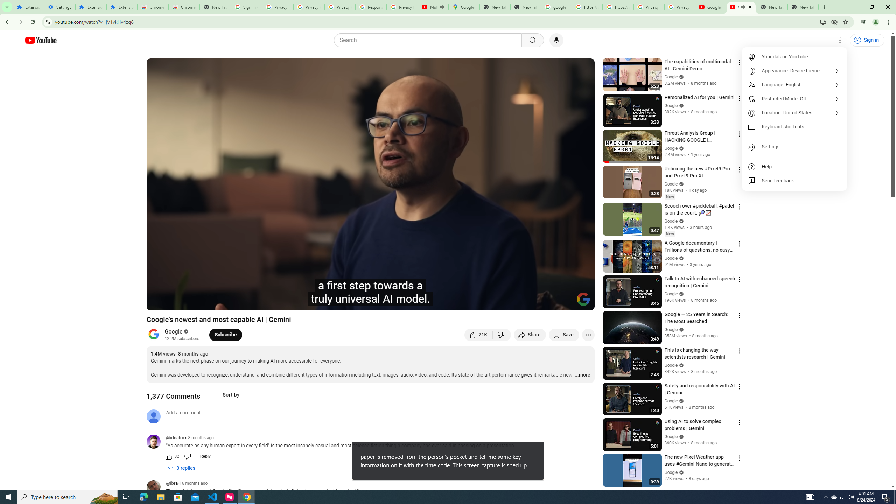 The image size is (896, 504). I want to click on New Tab, so click(803, 7).